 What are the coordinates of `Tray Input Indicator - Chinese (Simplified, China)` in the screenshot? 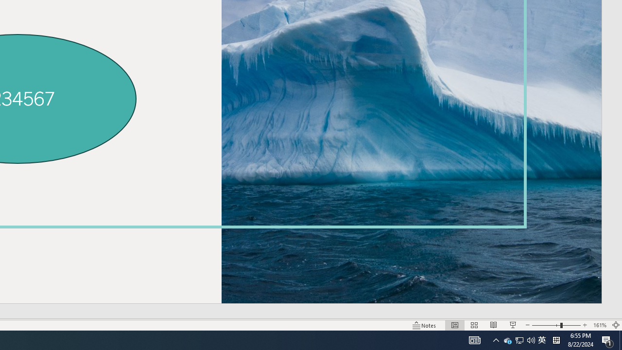 It's located at (546, 325).